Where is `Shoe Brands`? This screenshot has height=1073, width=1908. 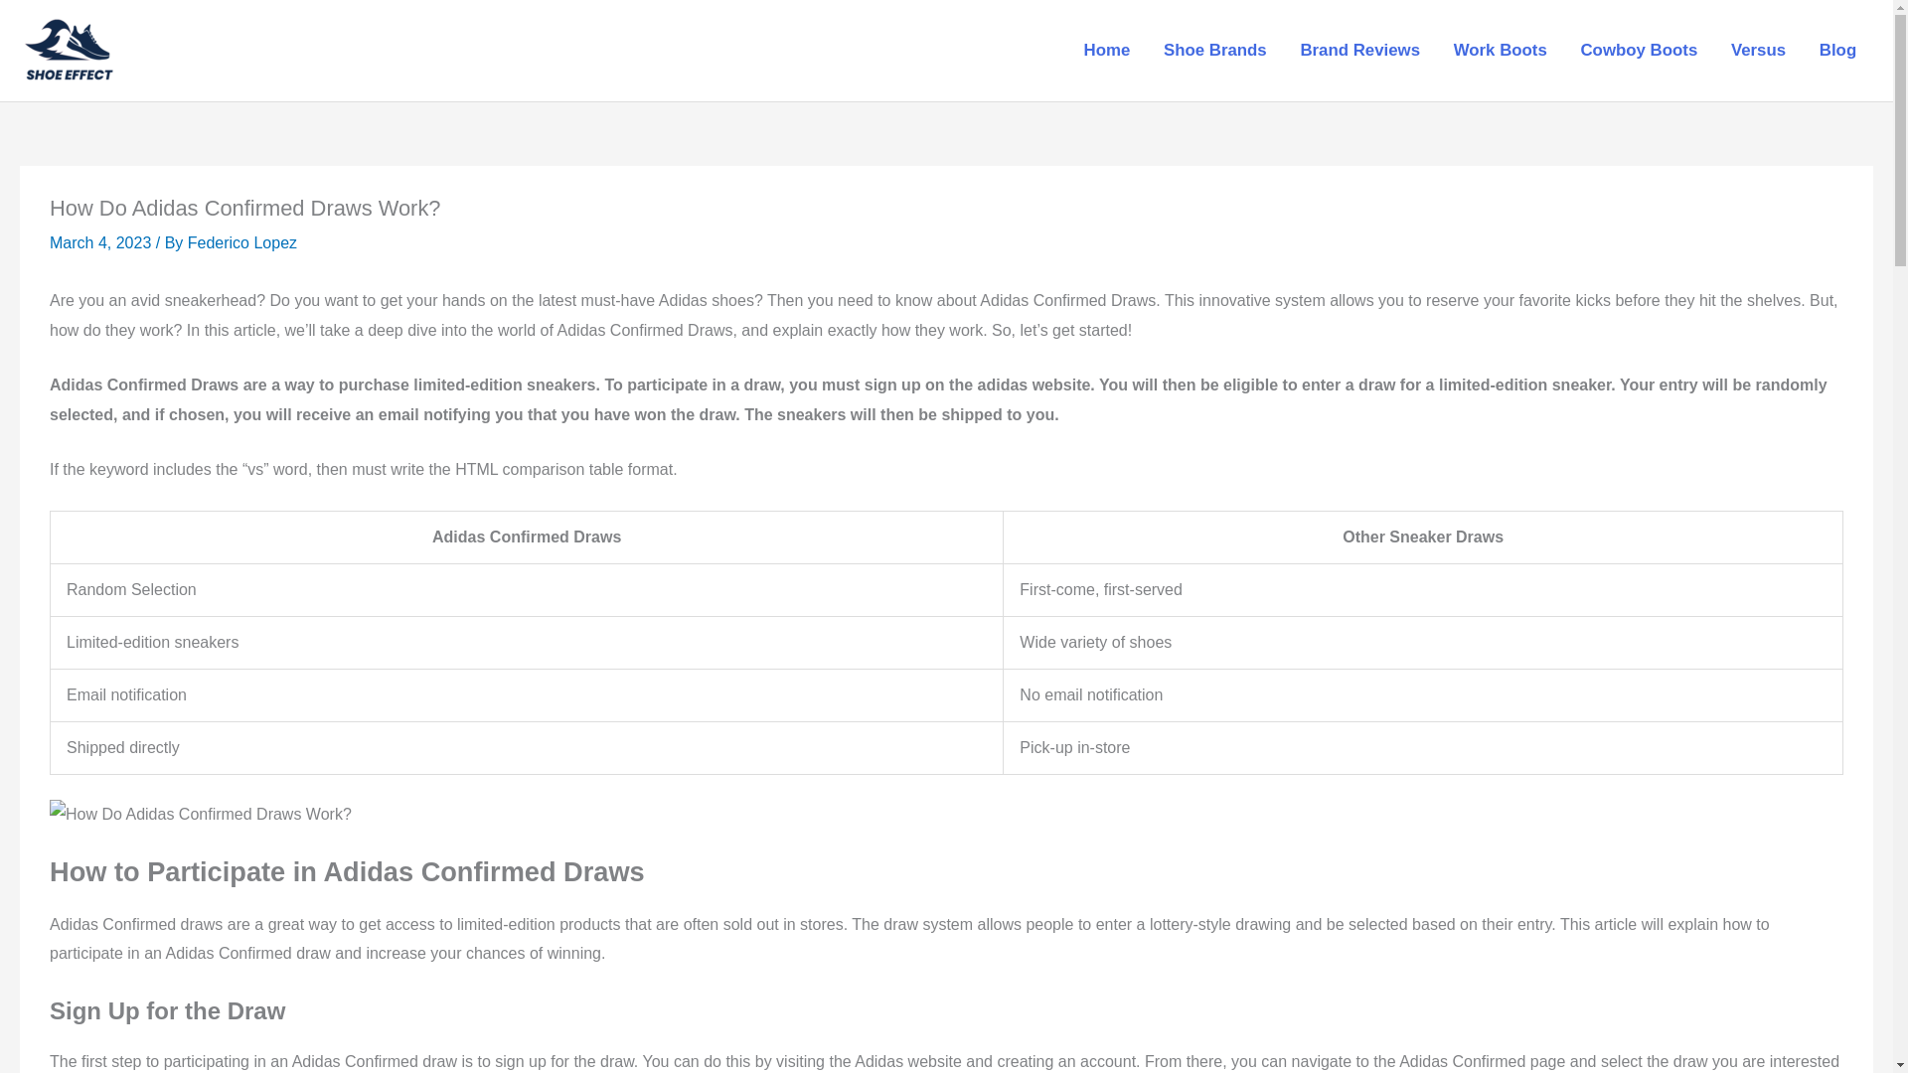
Shoe Brands is located at coordinates (1214, 51).